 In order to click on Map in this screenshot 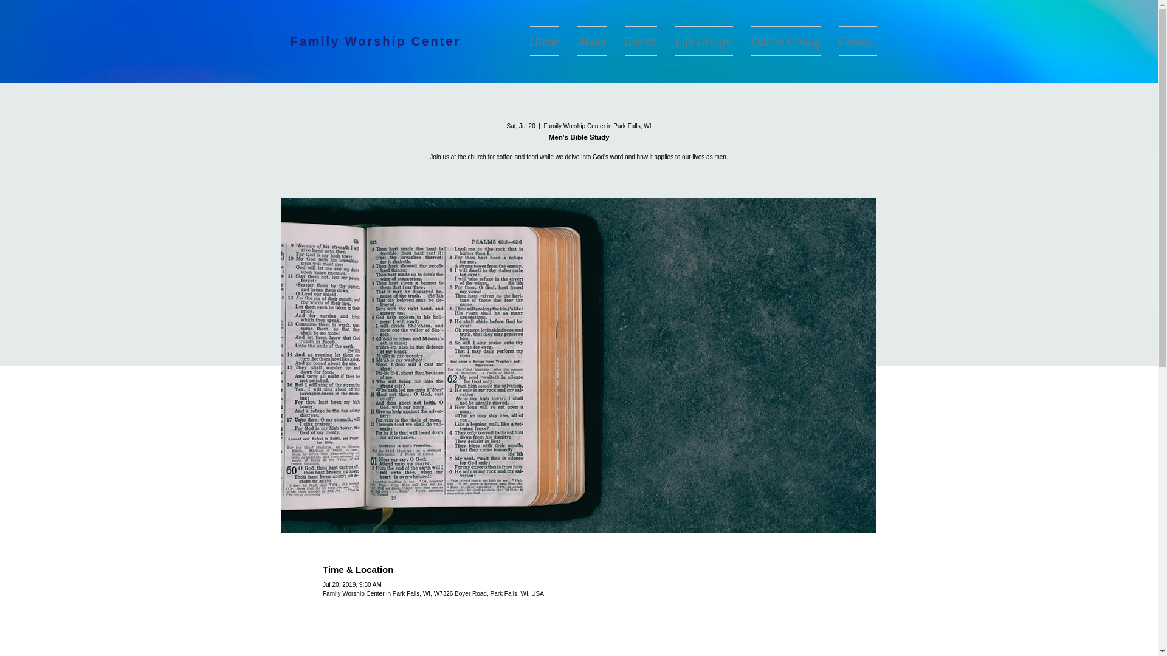, I will do `click(579, 640)`.